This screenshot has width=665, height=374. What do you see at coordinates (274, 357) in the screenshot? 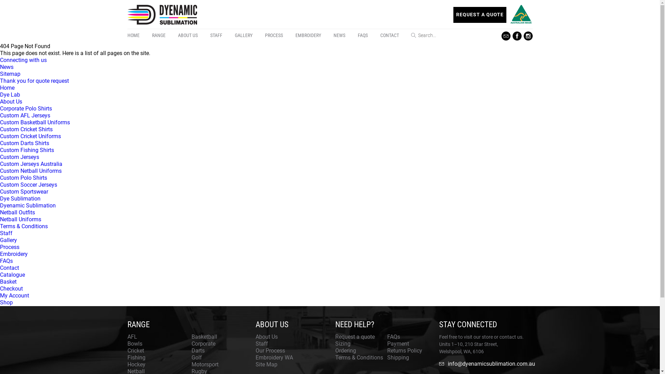
I see `Embroidery WA` at bounding box center [274, 357].